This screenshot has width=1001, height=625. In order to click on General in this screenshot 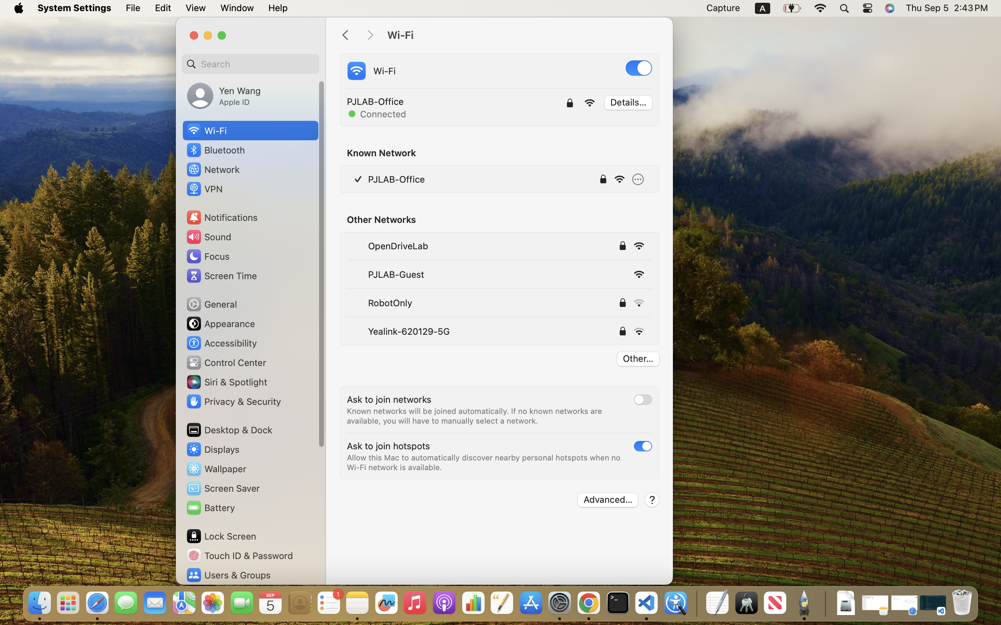, I will do `click(211, 304)`.